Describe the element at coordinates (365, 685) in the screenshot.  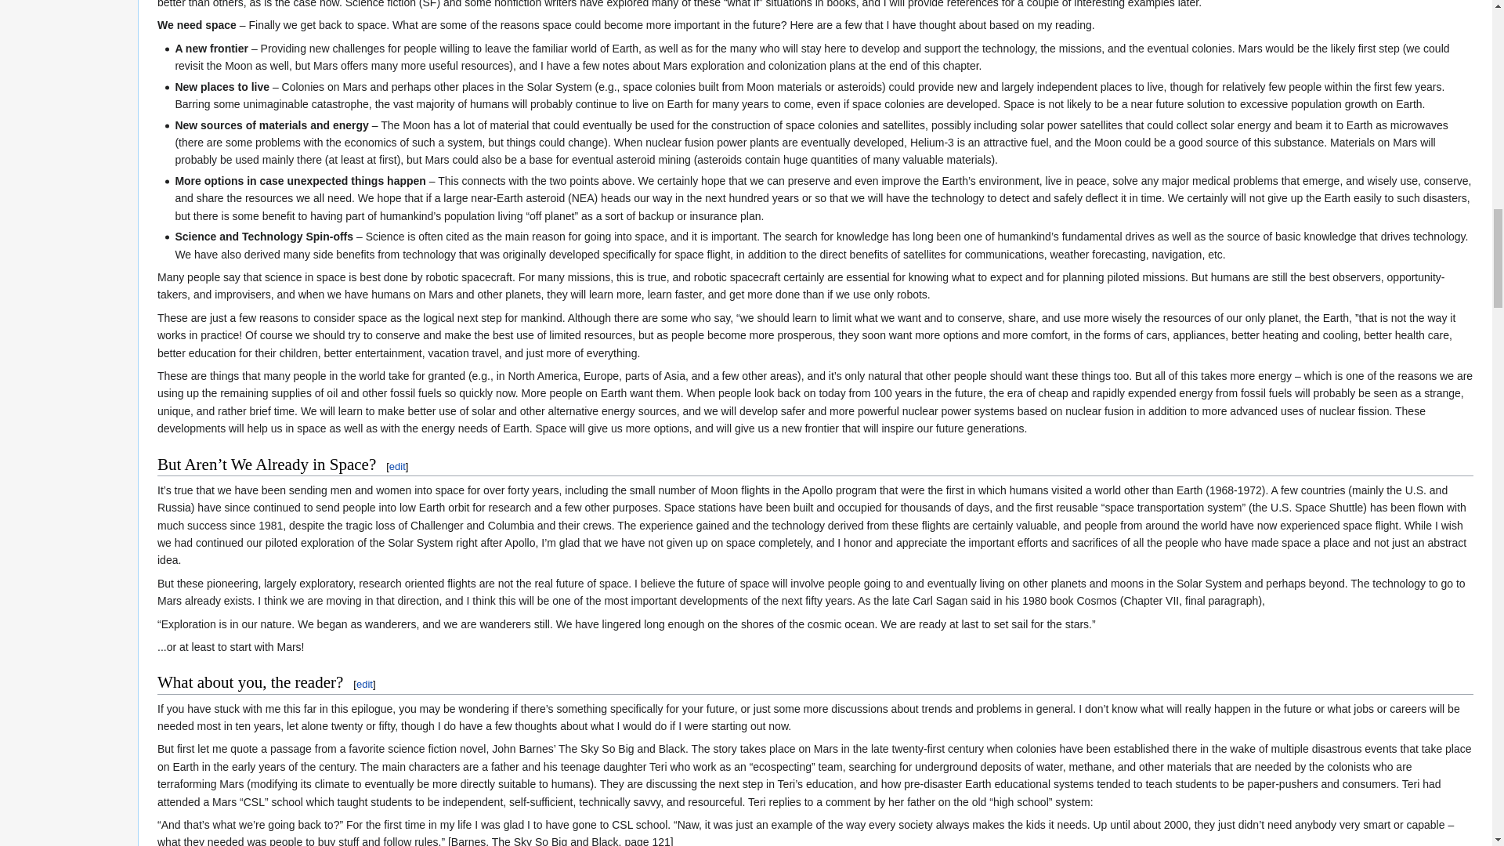
I see `edit` at that location.